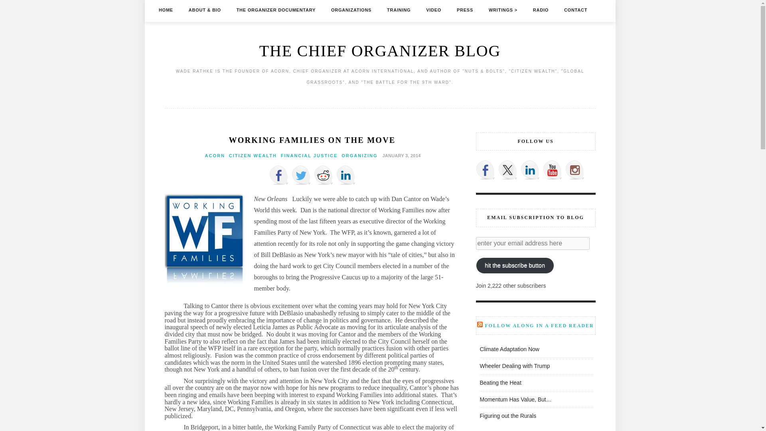 The image size is (766, 431). Describe the element at coordinates (253, 156) in the screenshot. I see `CITIZEN WEALTH` at that location.